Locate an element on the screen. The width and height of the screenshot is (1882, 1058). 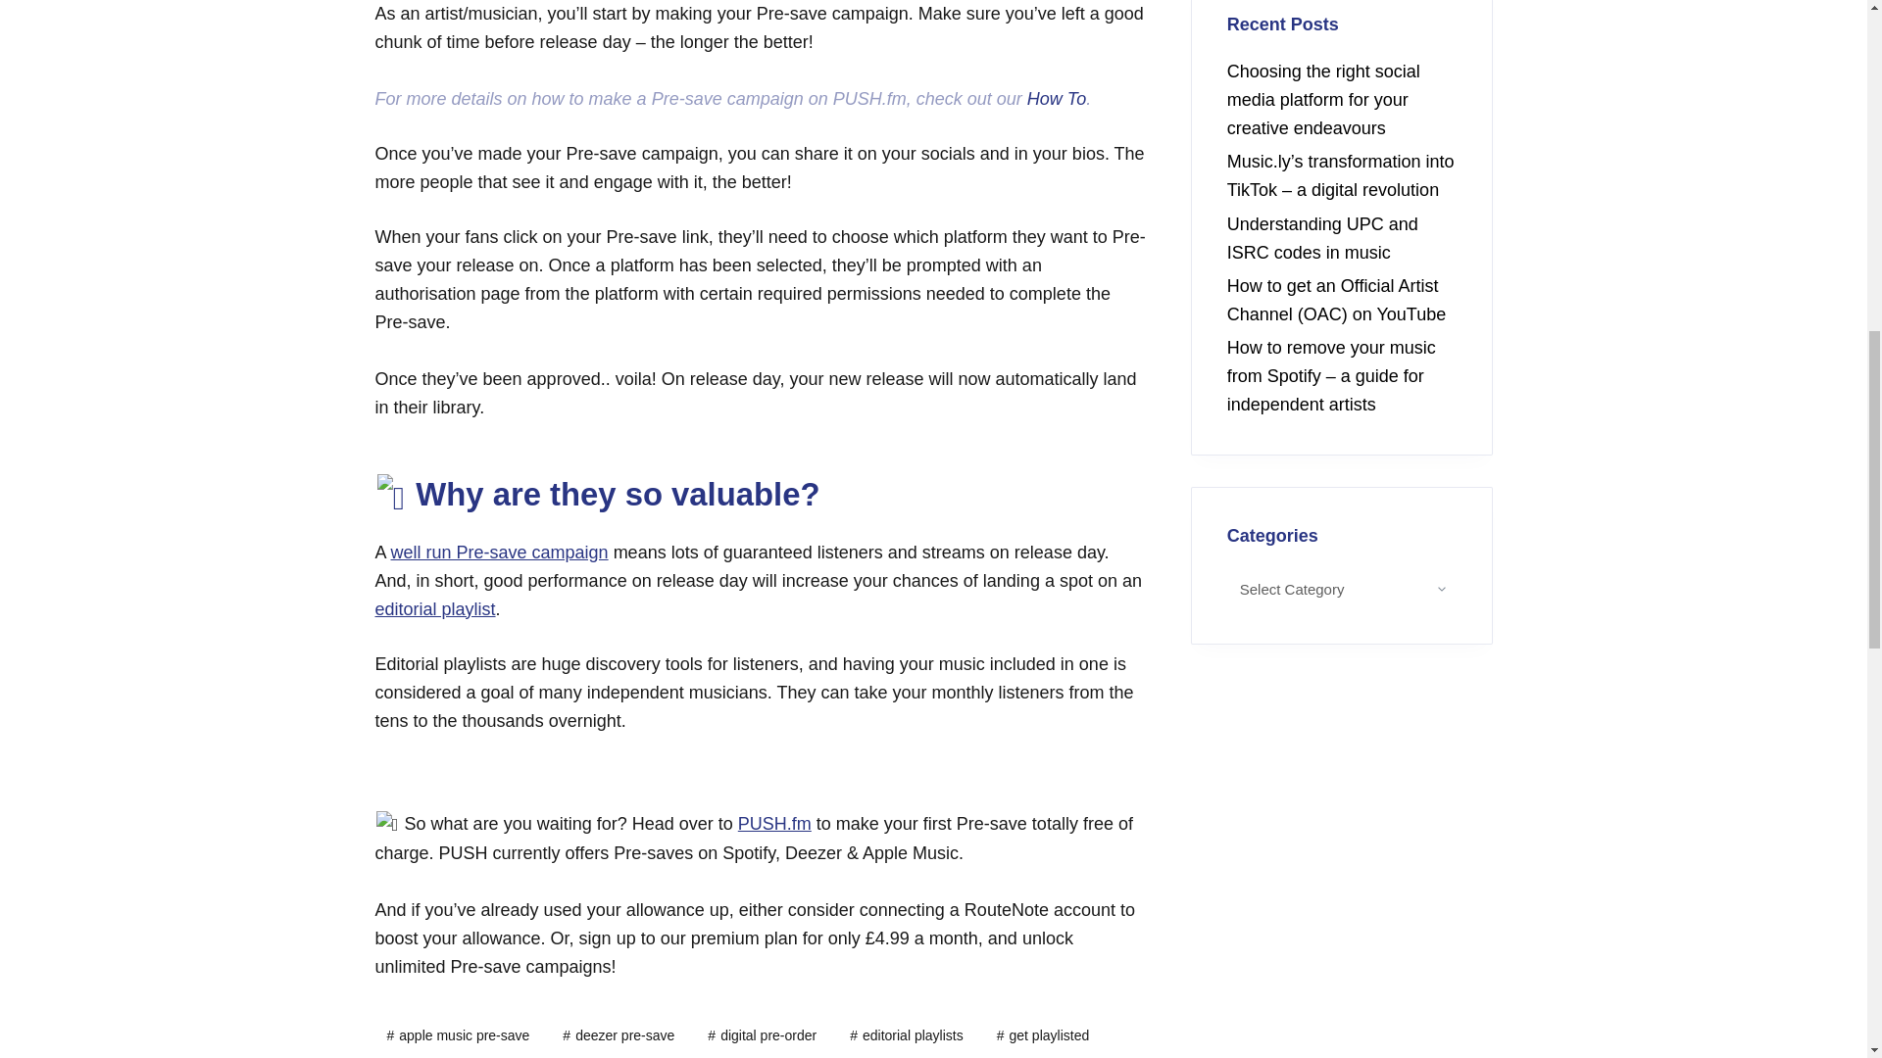
well run Pre-save campaign is located at coordinates (500, 553).